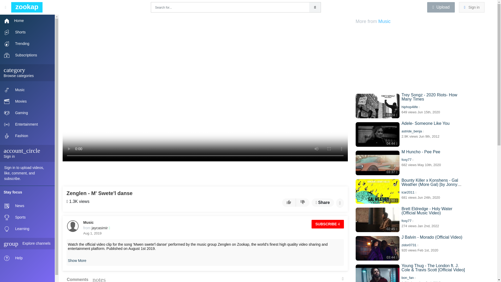 The width and height of the screenshot is (501, 282). Describe the element at coordinates (27, 206) in the screenshot. I see `News` at that location.